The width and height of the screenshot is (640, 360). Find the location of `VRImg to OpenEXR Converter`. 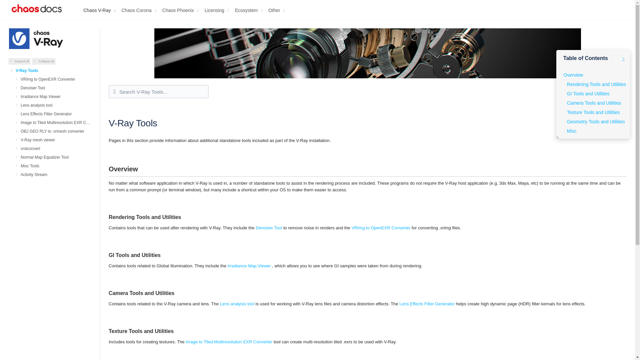

VRImg to OpenEXR Converter is located at coordinates (56, 79).